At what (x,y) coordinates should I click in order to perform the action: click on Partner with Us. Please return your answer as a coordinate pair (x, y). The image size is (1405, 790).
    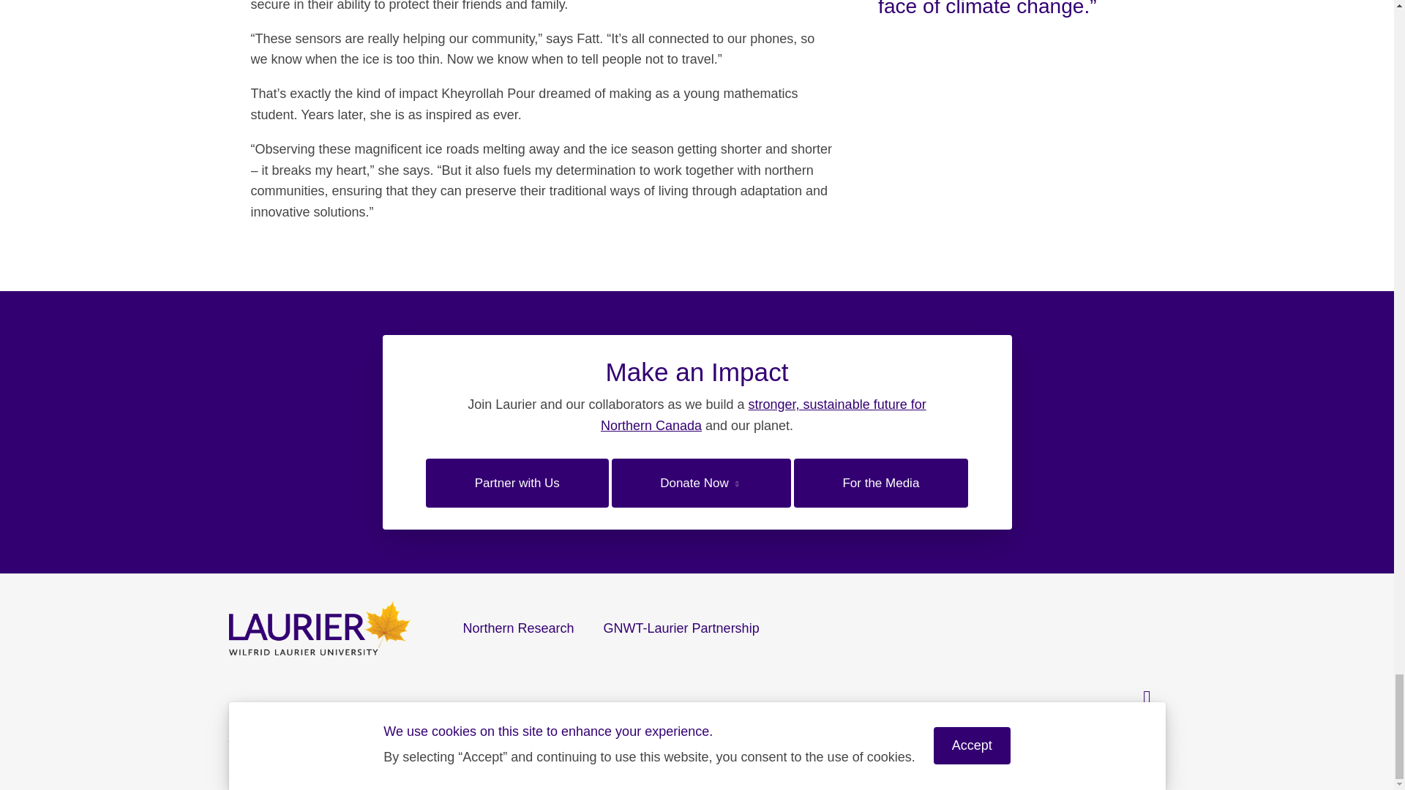
    Looking at the image, I should click on (517, 483).